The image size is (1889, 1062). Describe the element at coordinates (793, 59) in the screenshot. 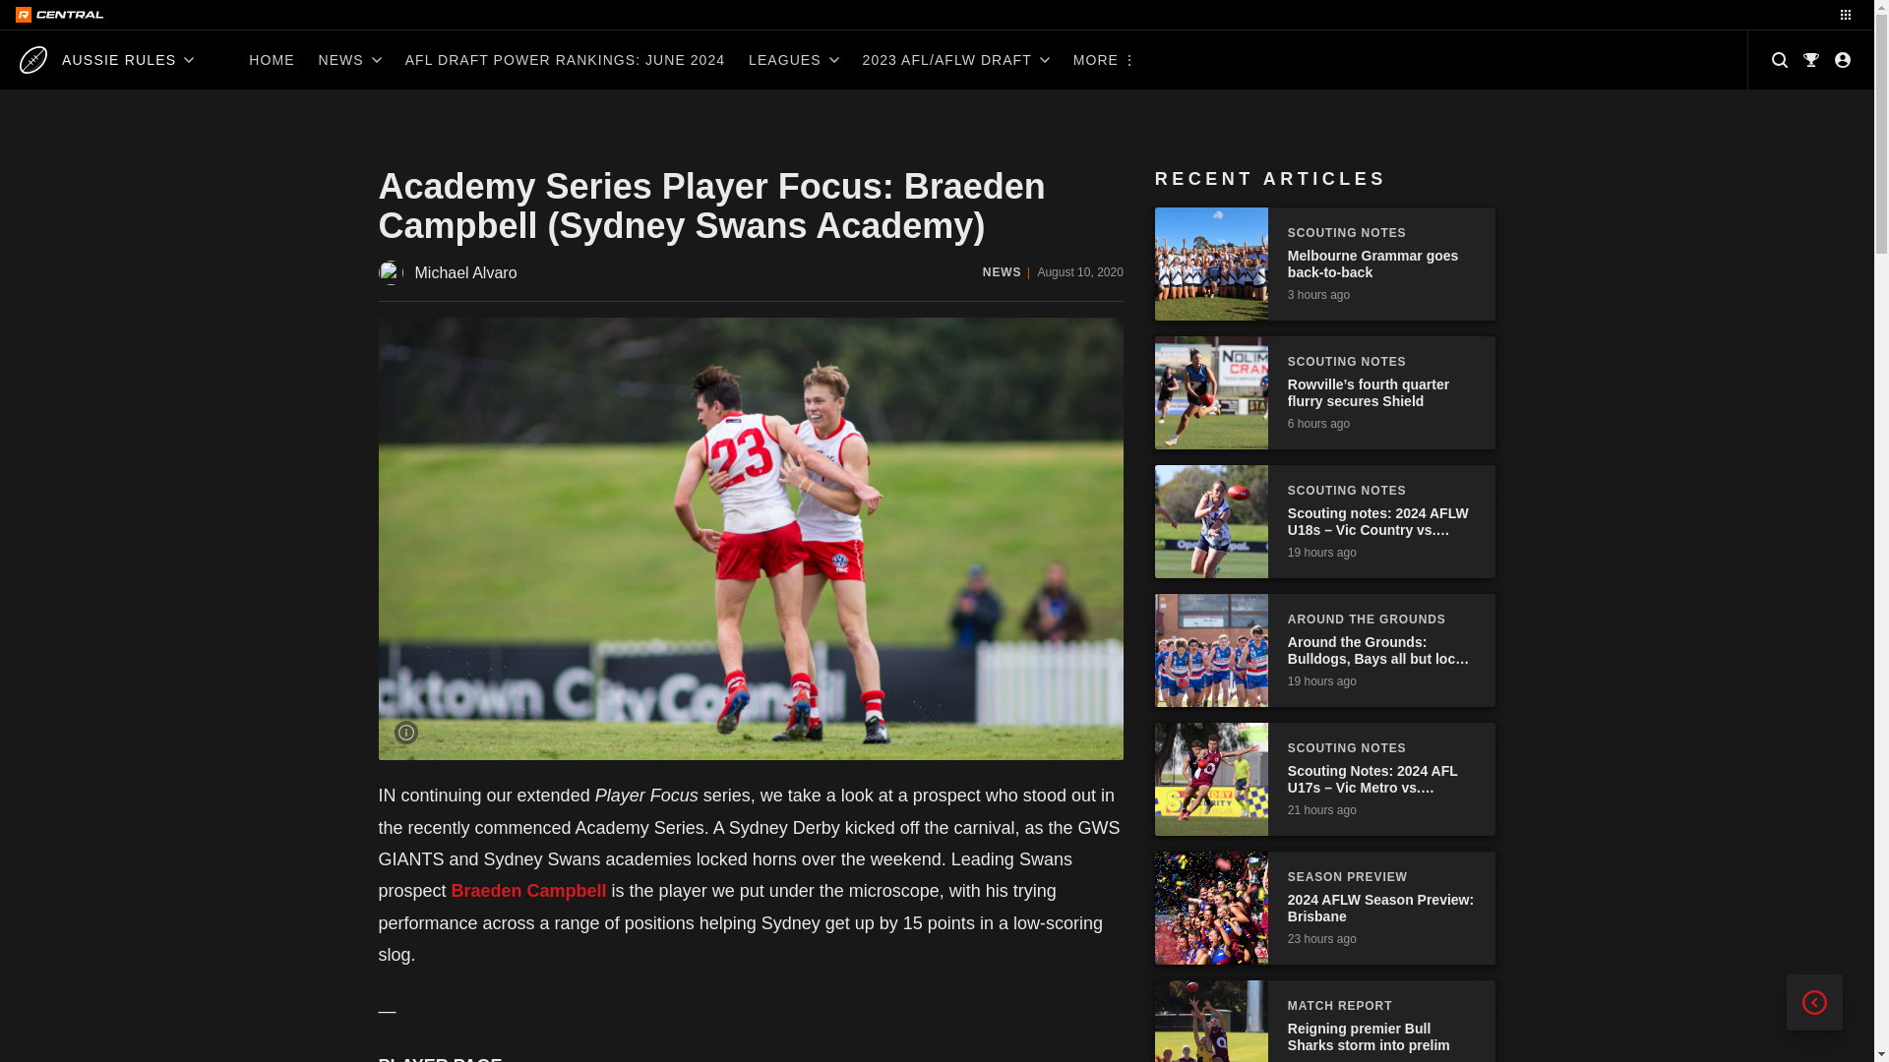

I see `LEAGUES` at that location.